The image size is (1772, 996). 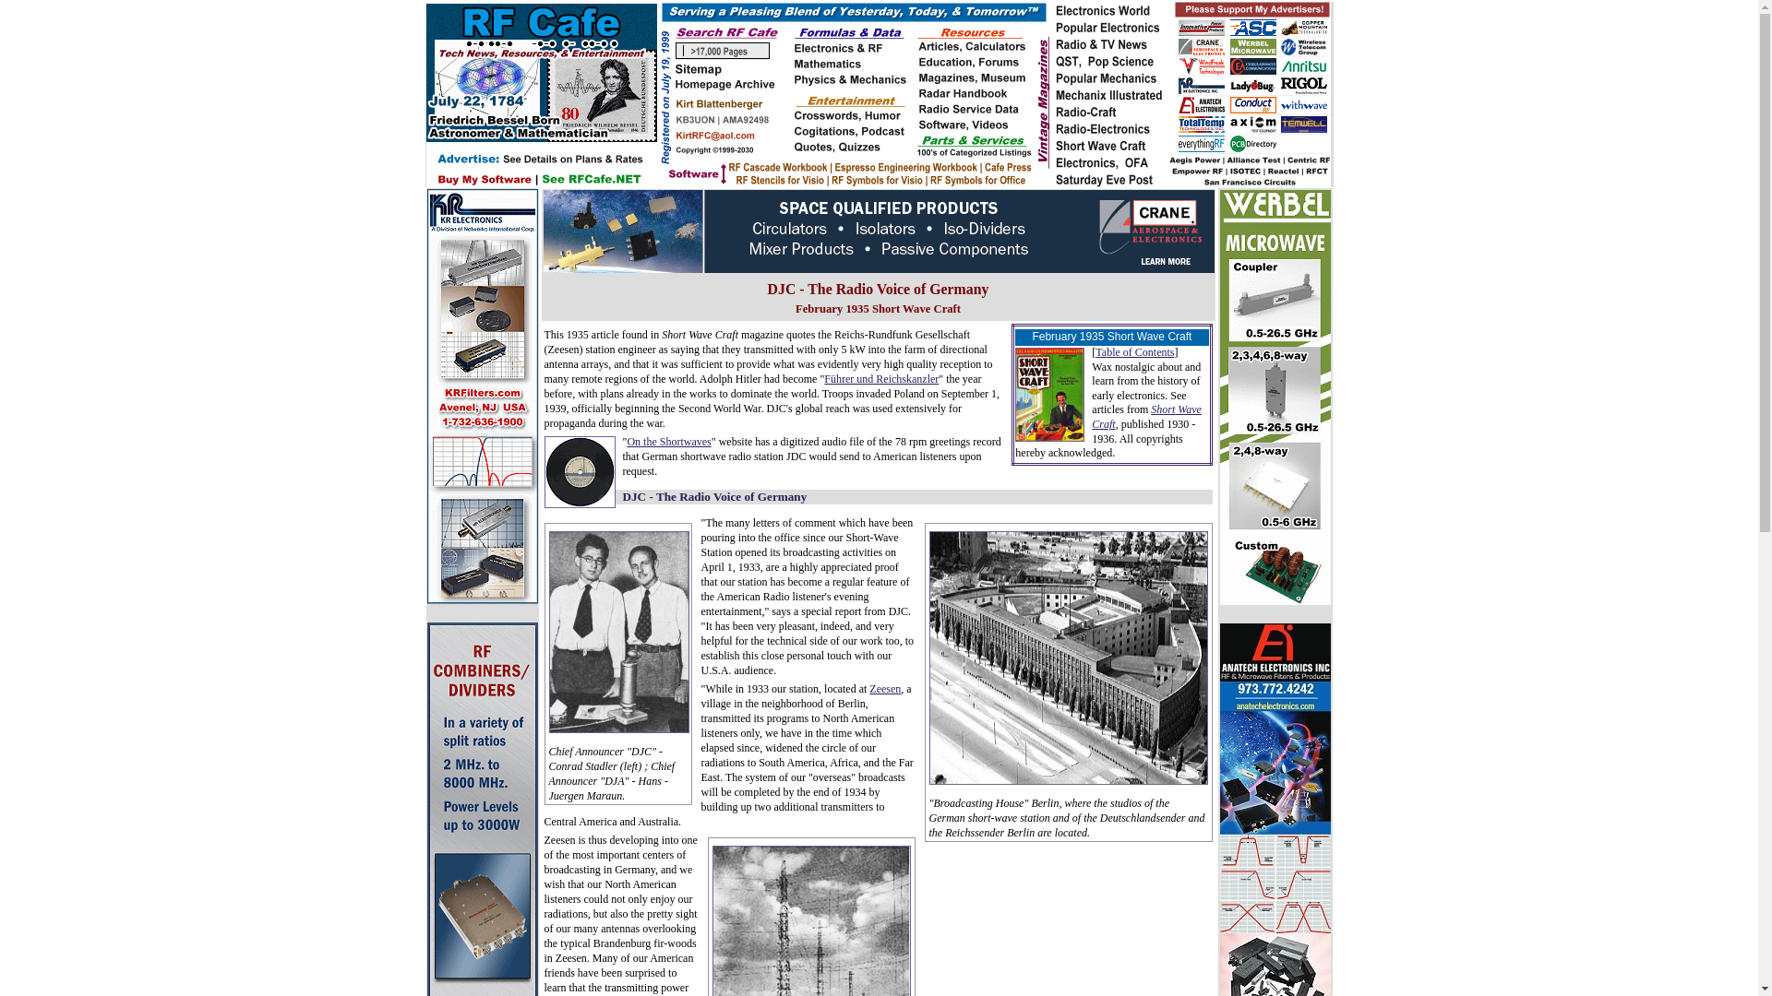 I want to click on Zeesen, so click(x=884, y=688).